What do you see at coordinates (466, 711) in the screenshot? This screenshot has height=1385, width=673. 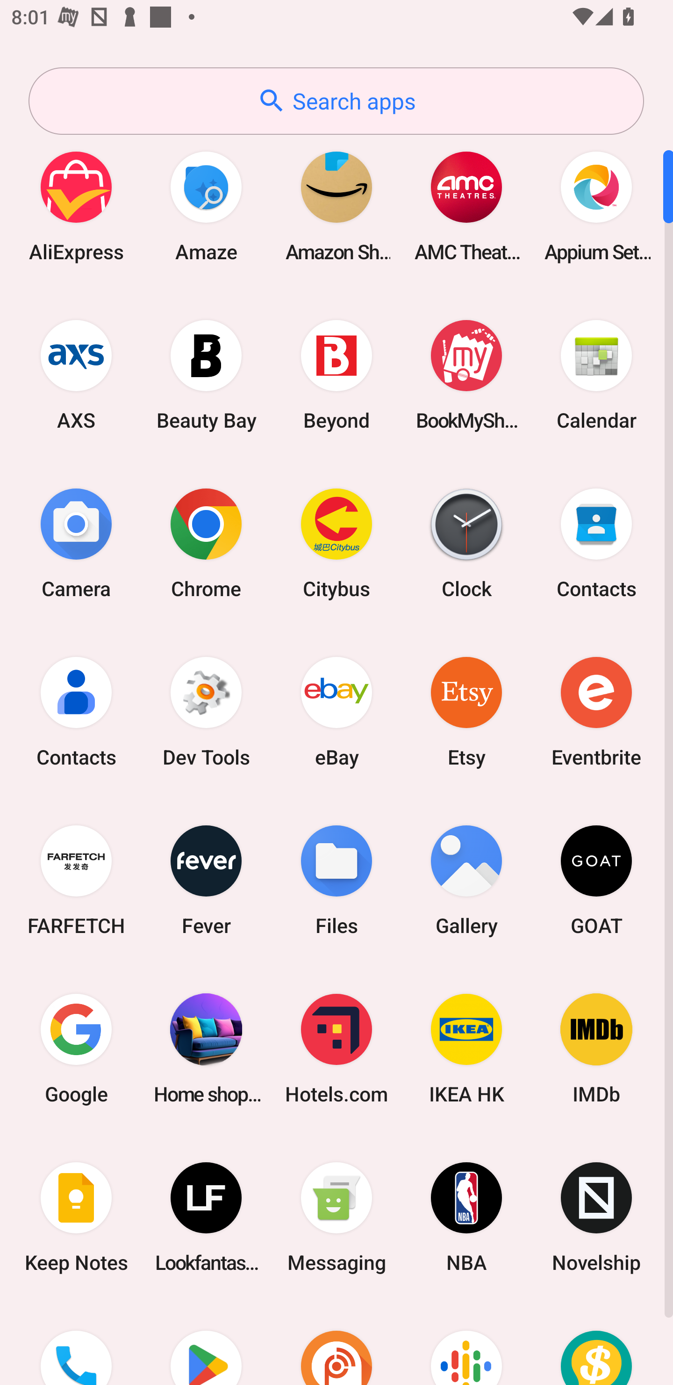 I see `Etsy` at bounding box center [466, 711].